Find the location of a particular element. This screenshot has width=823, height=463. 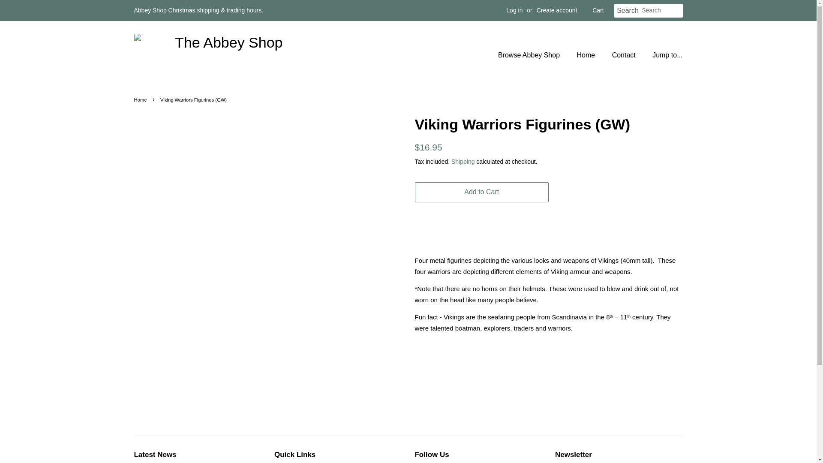

Cart is located at coordinates (598, 10).